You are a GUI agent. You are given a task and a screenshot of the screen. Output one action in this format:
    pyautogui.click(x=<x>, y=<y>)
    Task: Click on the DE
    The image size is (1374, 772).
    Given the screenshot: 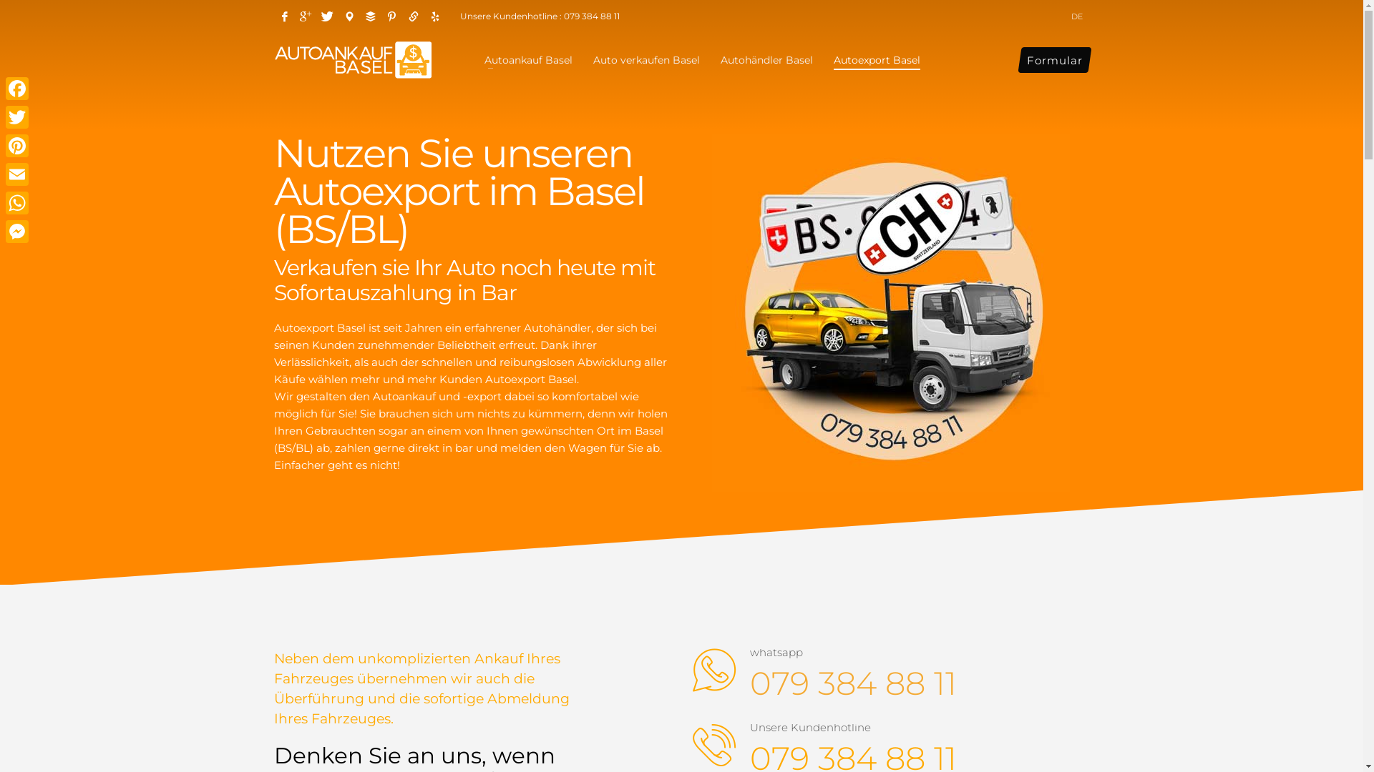 What is the action you would take?
    pyautogui.click(x=1076, y=16)
    